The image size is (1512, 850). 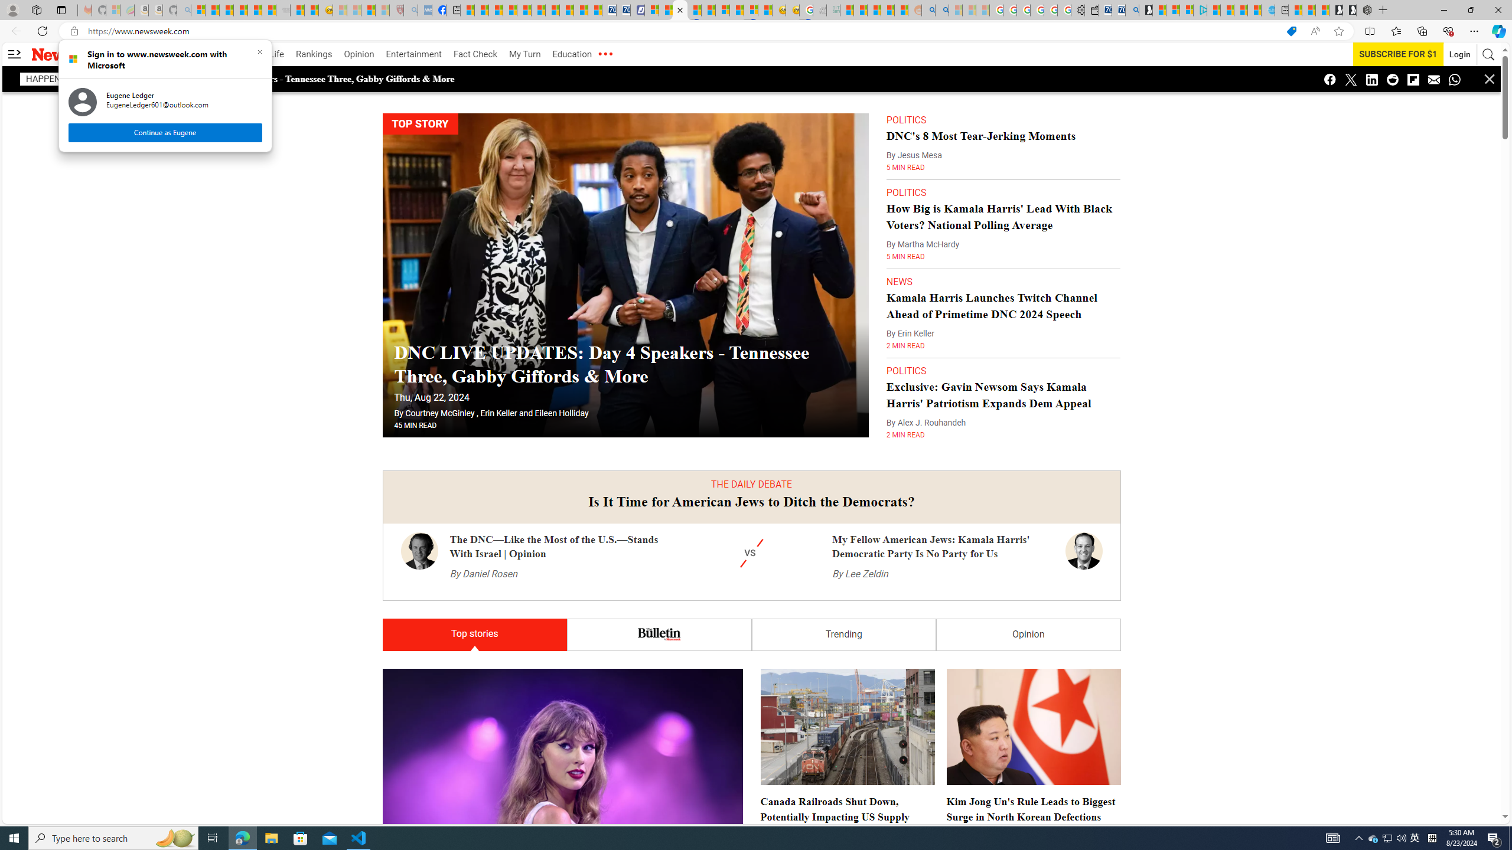 I want to click on AutomationID: moreOptions, so click(x=605, y=54).